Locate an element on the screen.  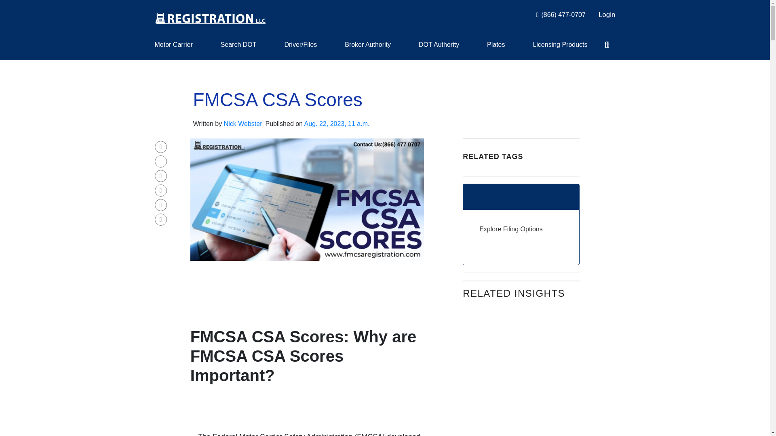
DOT Authority is located at coordinates (439, 44).